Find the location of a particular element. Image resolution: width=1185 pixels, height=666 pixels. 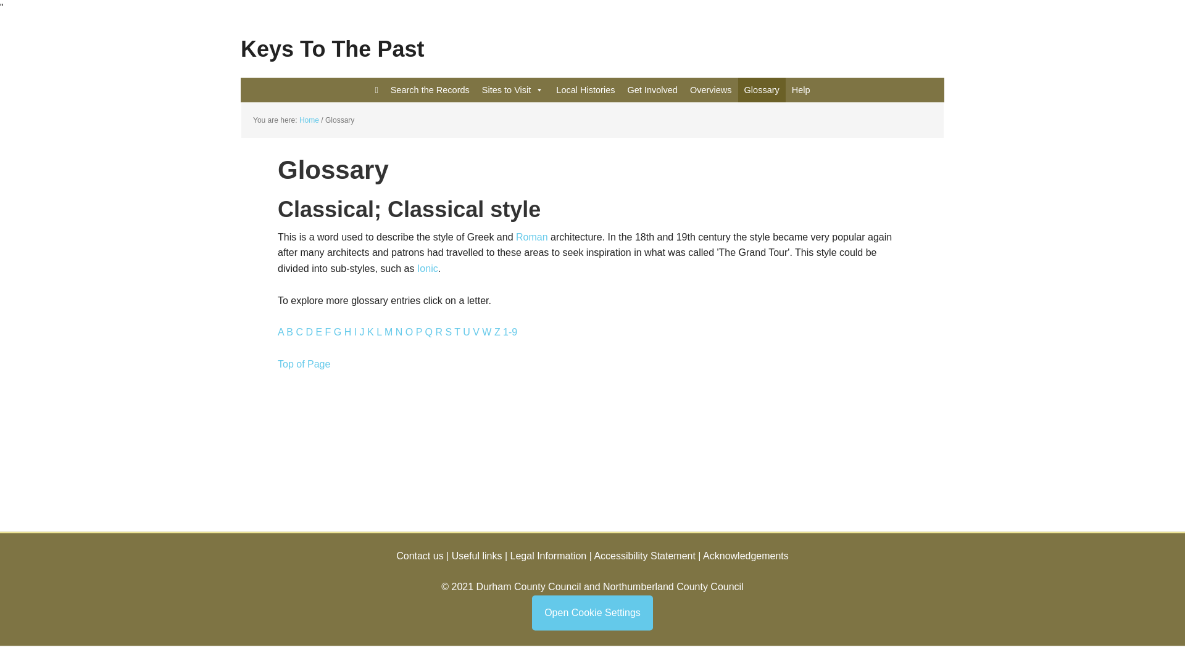

Roman is located at coordinates (531, 237).